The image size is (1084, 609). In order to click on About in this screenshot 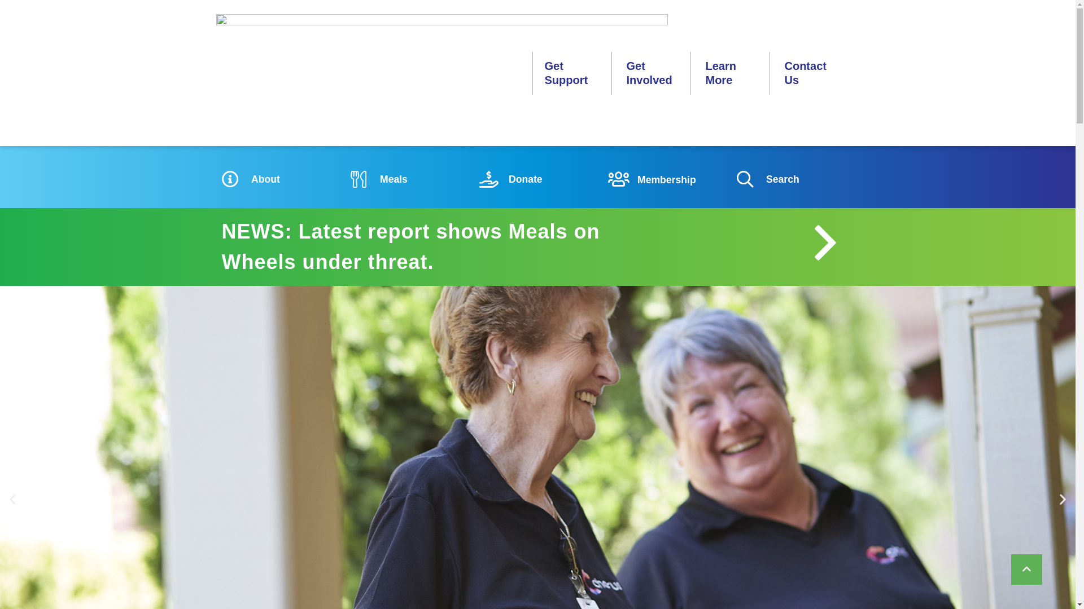, I will do `click(280, 180)`.